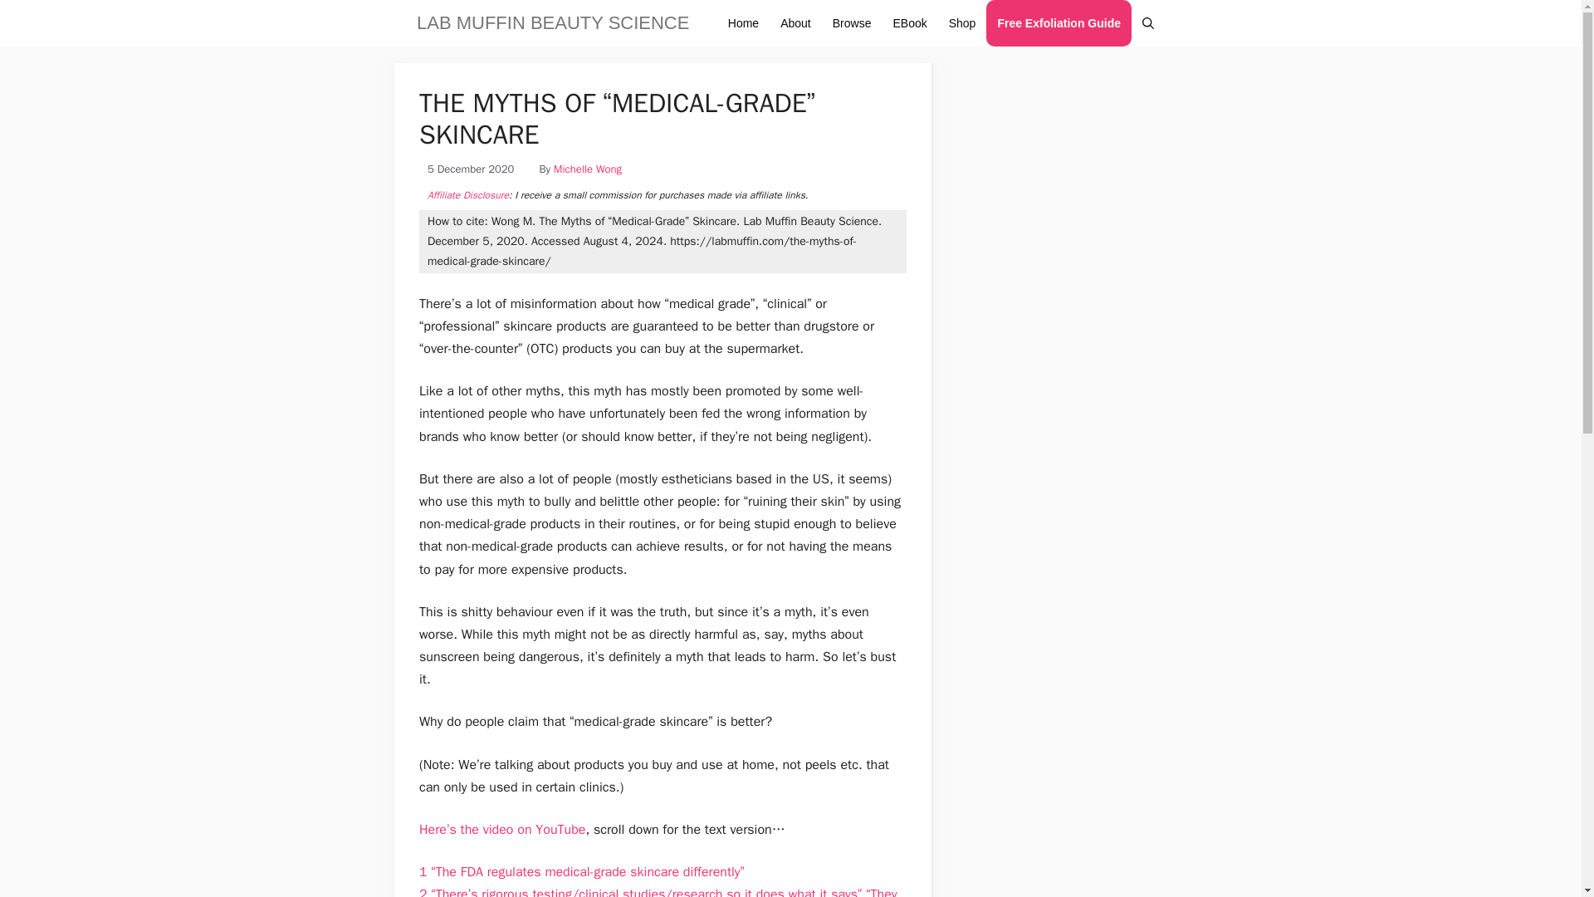 Image resolution: width=1594 pixels, height=897 pixels. What do you see at coordinates (852, 23) in the screenshot?
I see `Browse` at bounding box center [852, 23].